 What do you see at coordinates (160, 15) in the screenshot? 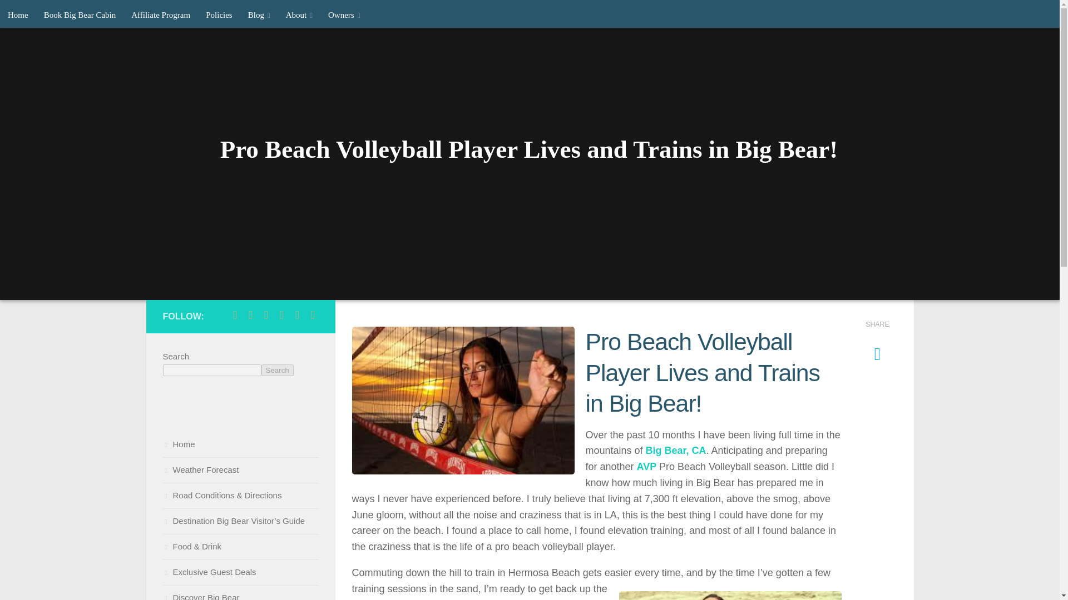
I see `Affiliate Program` at bounding box center [160, 15].